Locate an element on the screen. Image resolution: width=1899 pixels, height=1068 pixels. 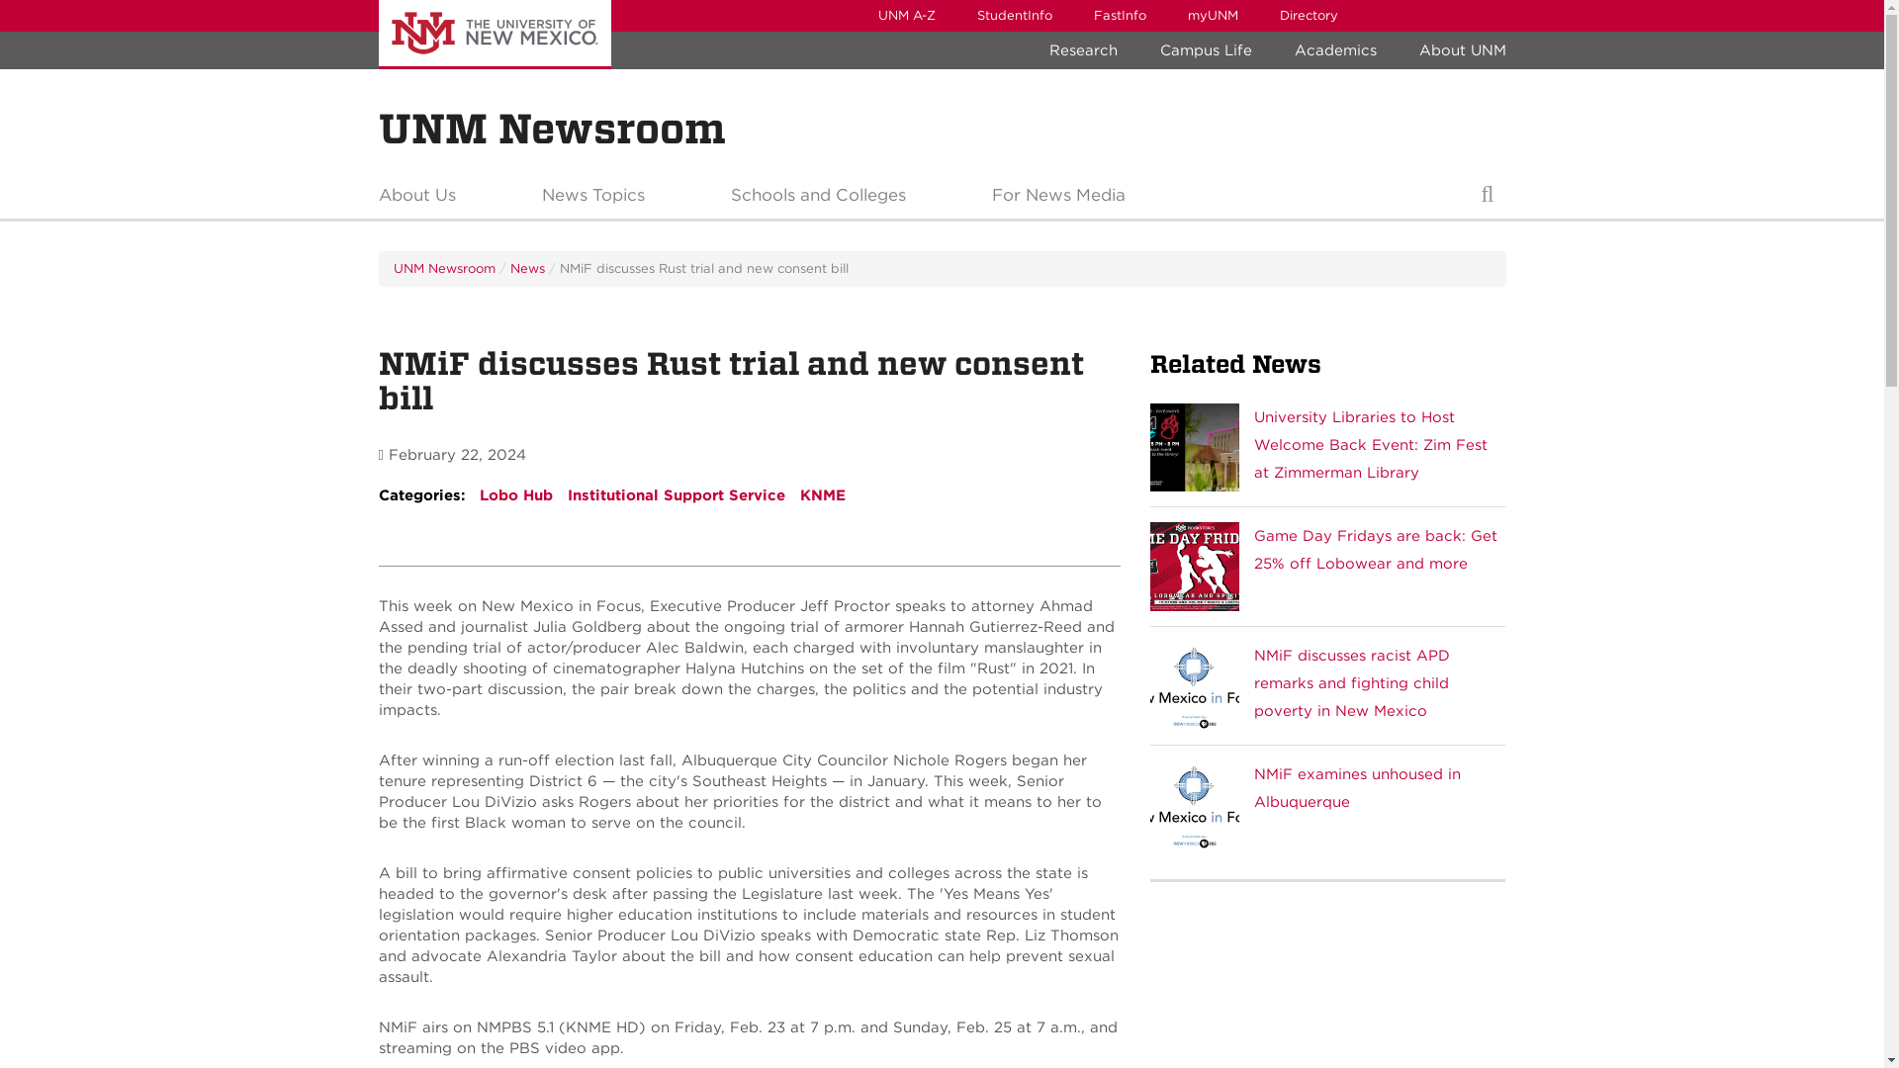
FastInfo is located at coordinates (1119, 16).